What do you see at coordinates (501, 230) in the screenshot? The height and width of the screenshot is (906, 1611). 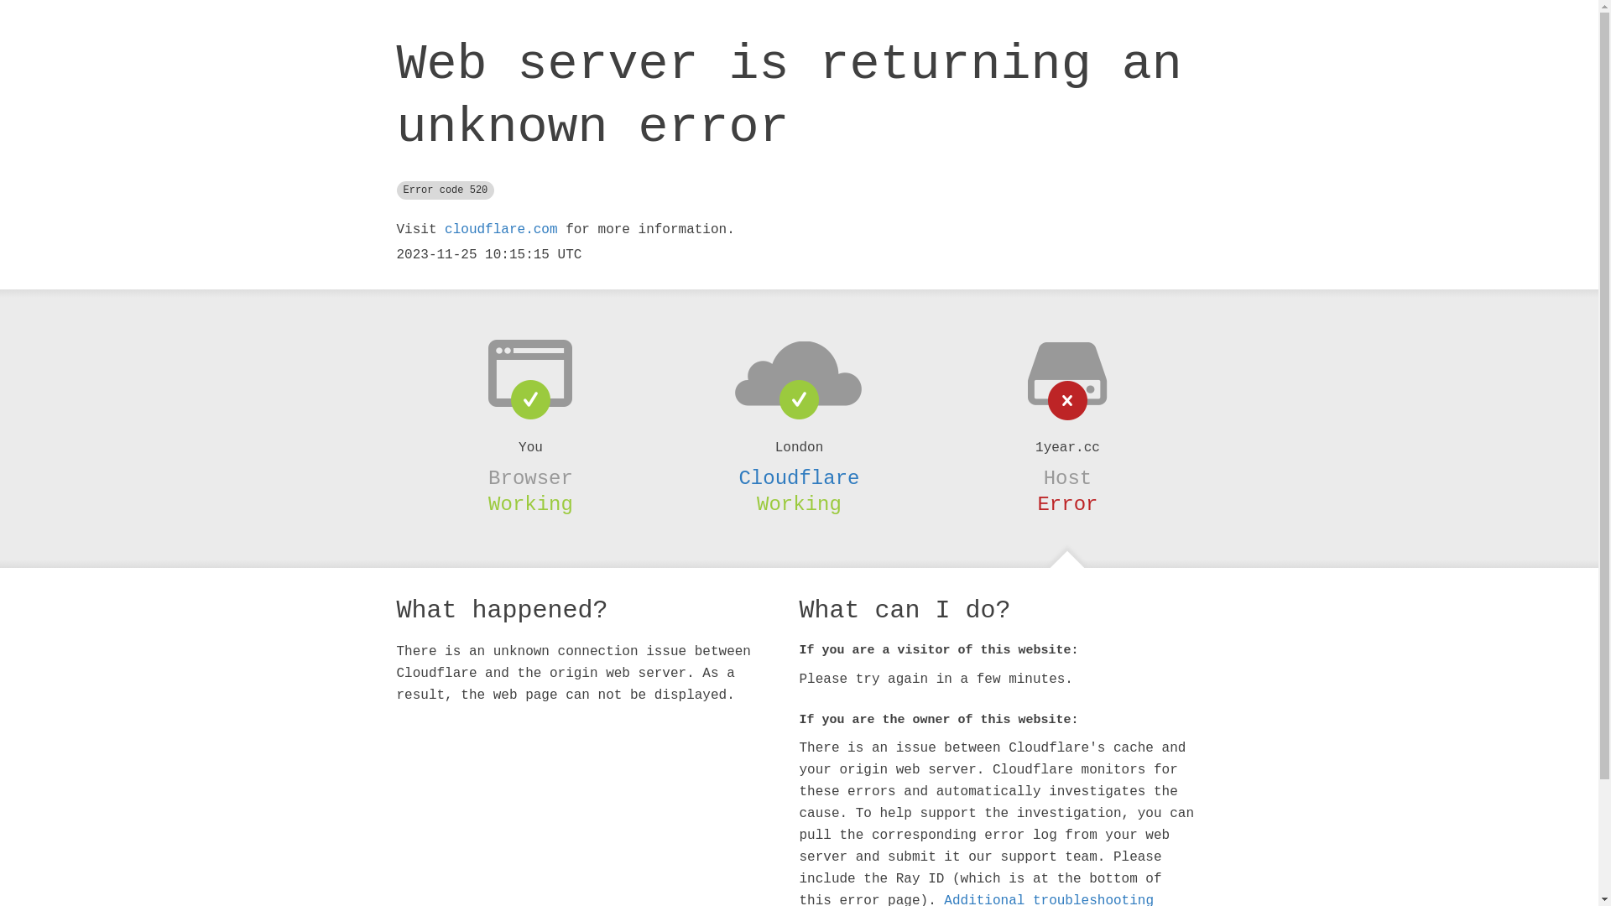 I see `cloudflare.com` at bounding box center [501, 230].